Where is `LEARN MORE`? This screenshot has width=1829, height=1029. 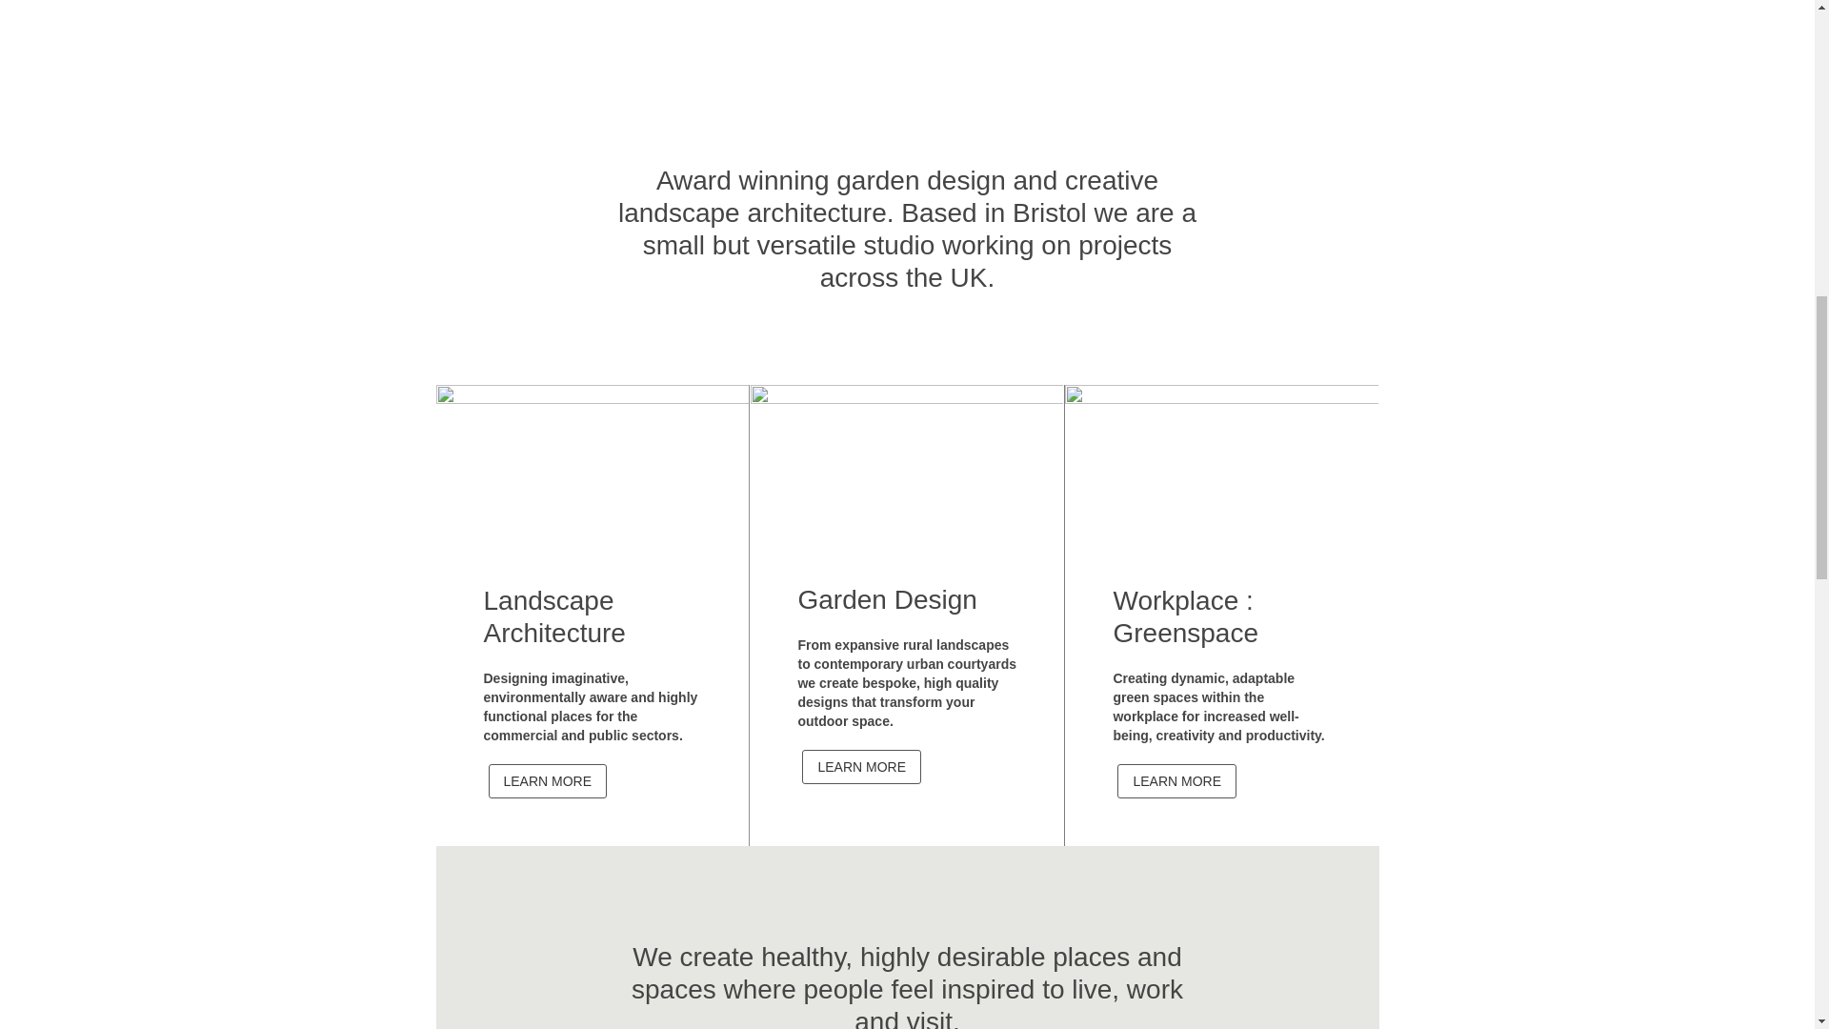
LEARN MORE is located at coordinates (861, 766).